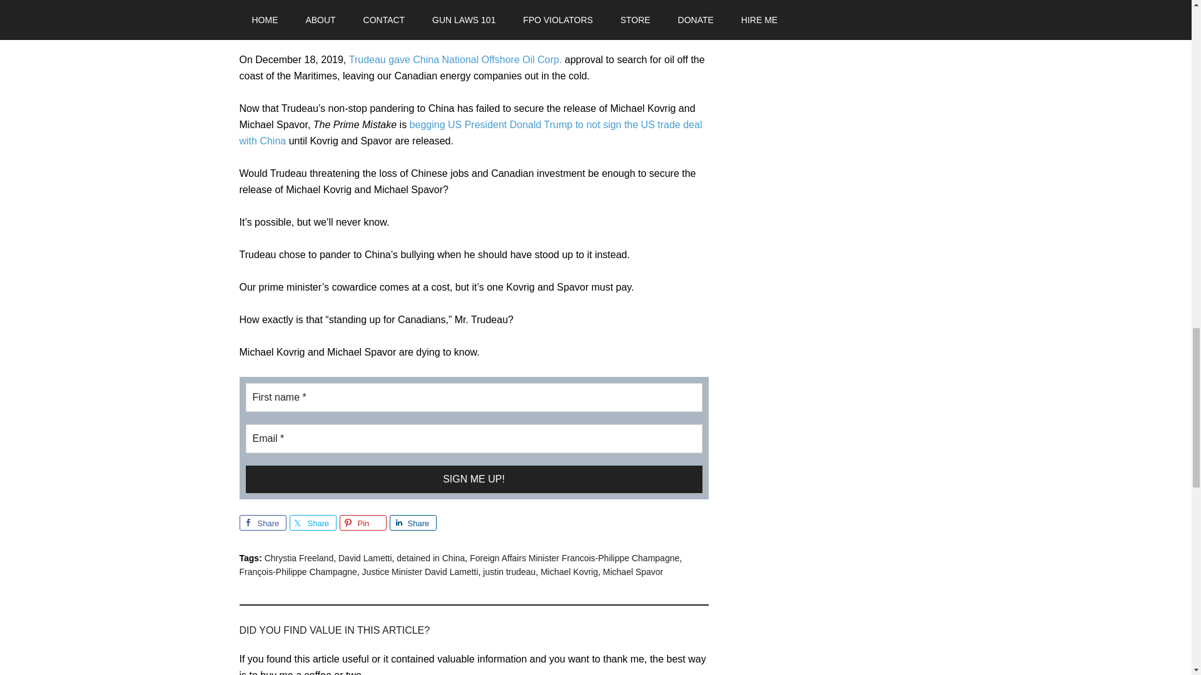 Image resolution: width=1201 pixels, height=675 pixels. What do you see at coordinates (473, 479) in the screenshot?
I see `Sign me up!` at bounding box center [473, 479].